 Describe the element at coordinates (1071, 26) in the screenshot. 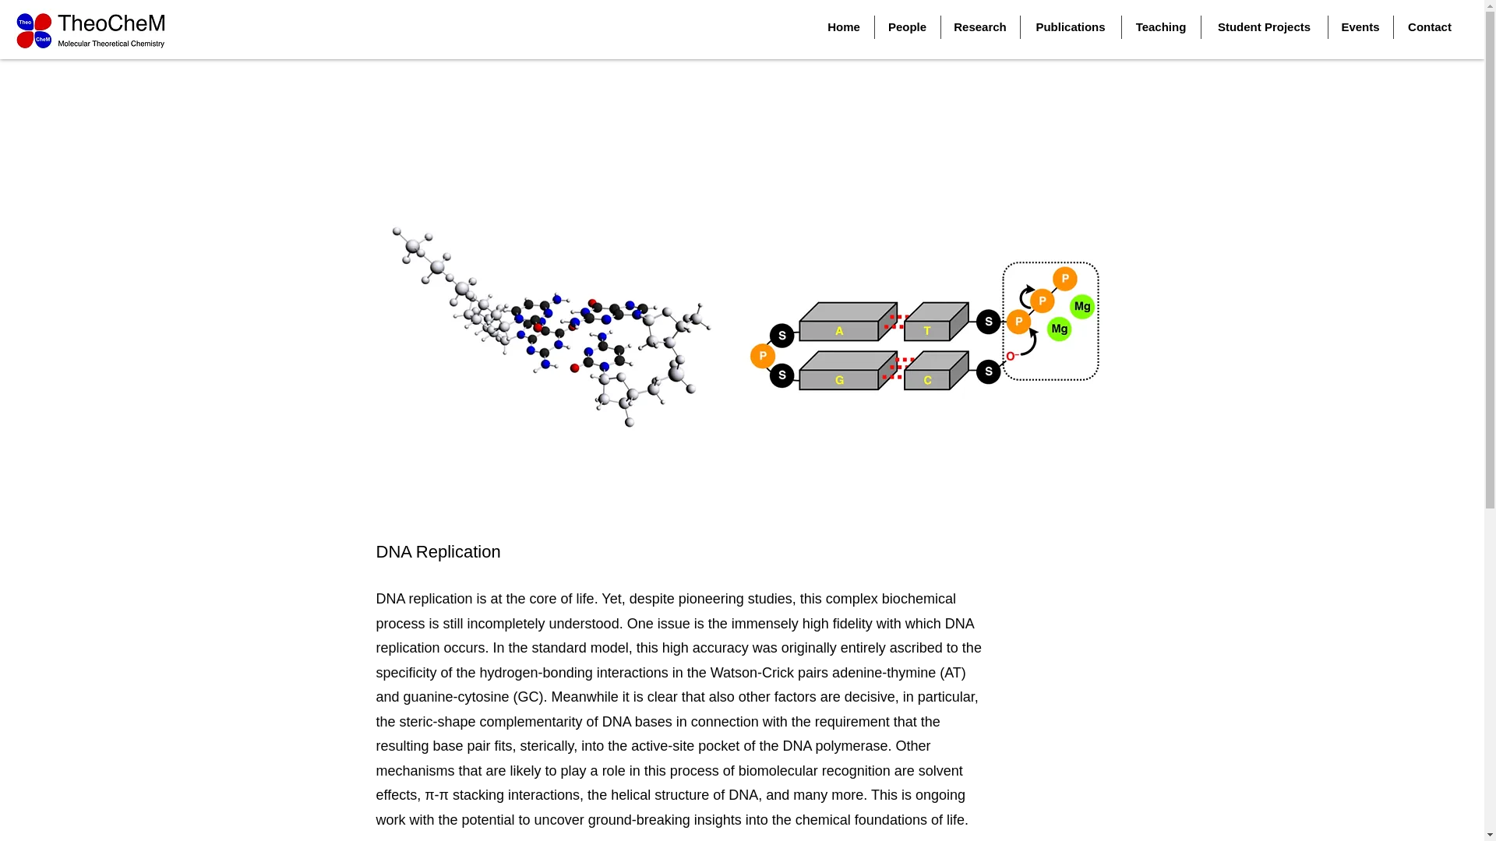

I see `Publications` at that location.